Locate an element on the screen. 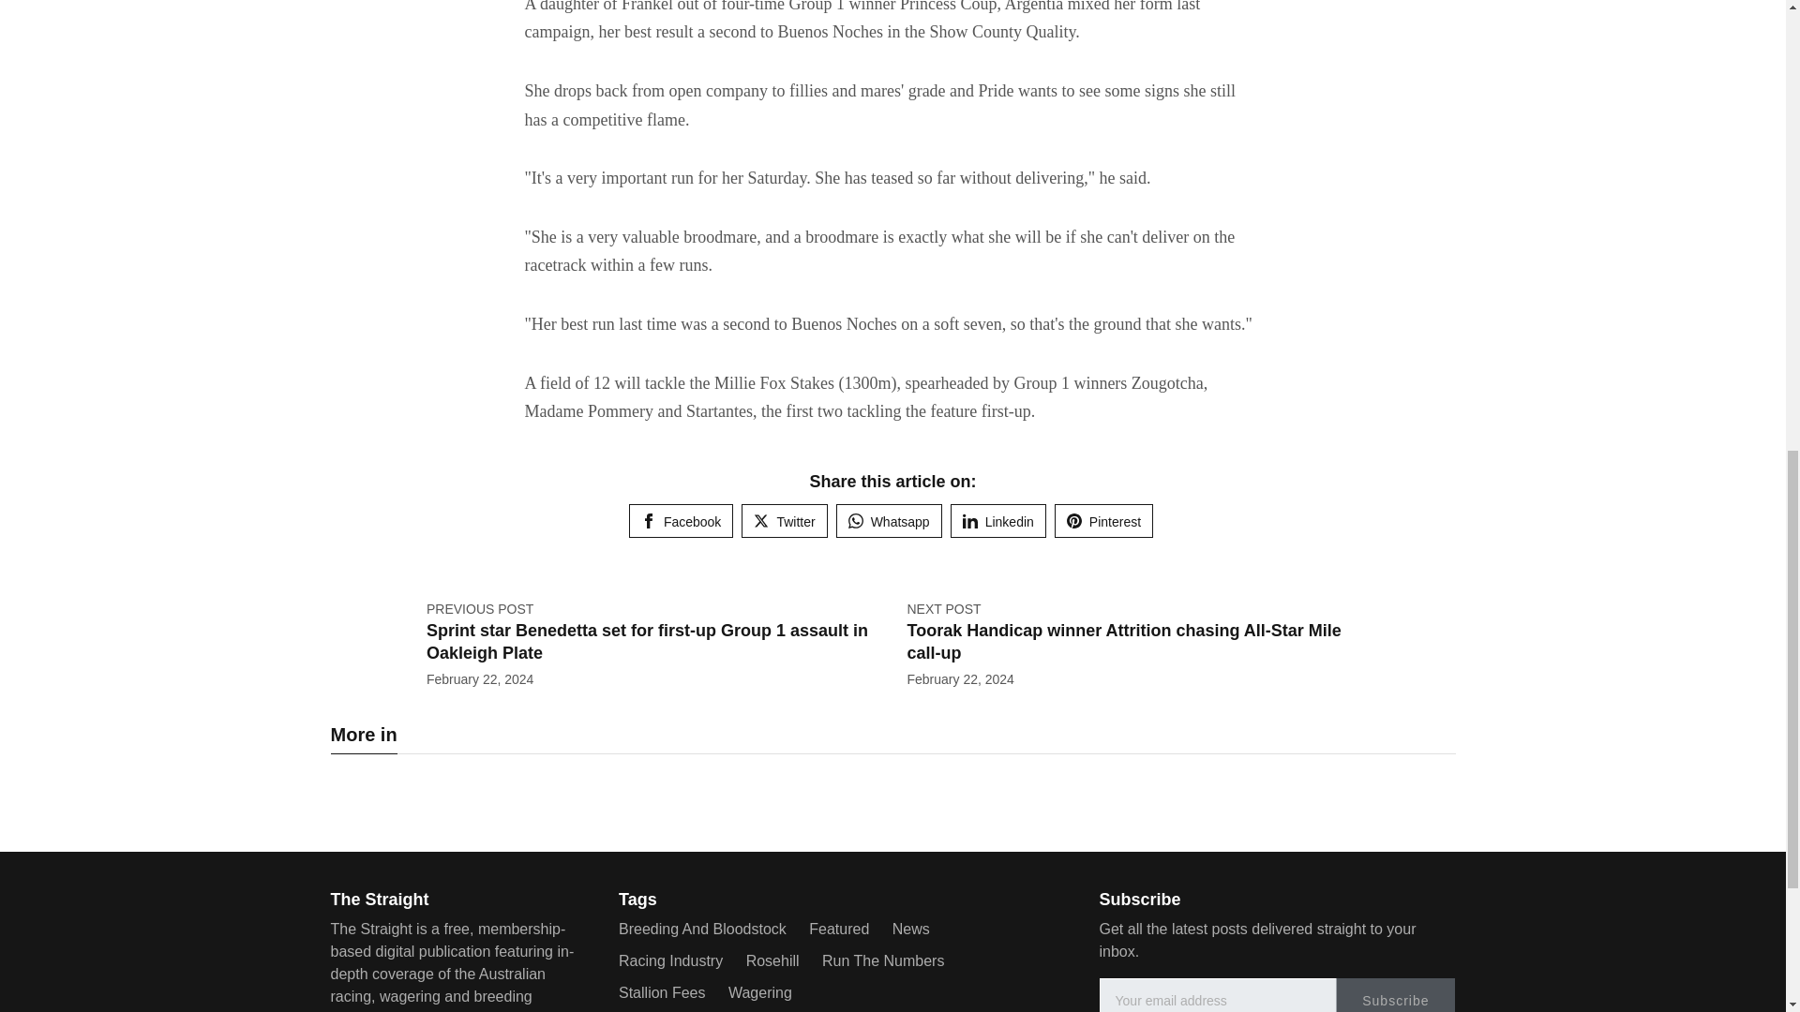 Image resolution: width=1800 pixels, height=1012 pixels. 22 February, 2024 is located at coordinates (960, 679).